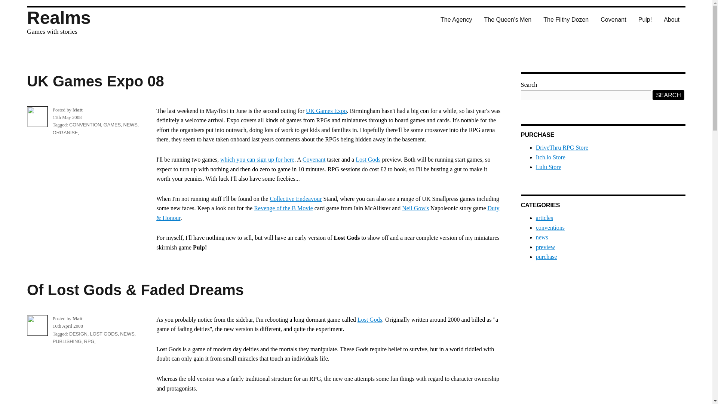 This screenshot has height=404, width=718. I want to click on which you can sign up for here, so click(257, 159).